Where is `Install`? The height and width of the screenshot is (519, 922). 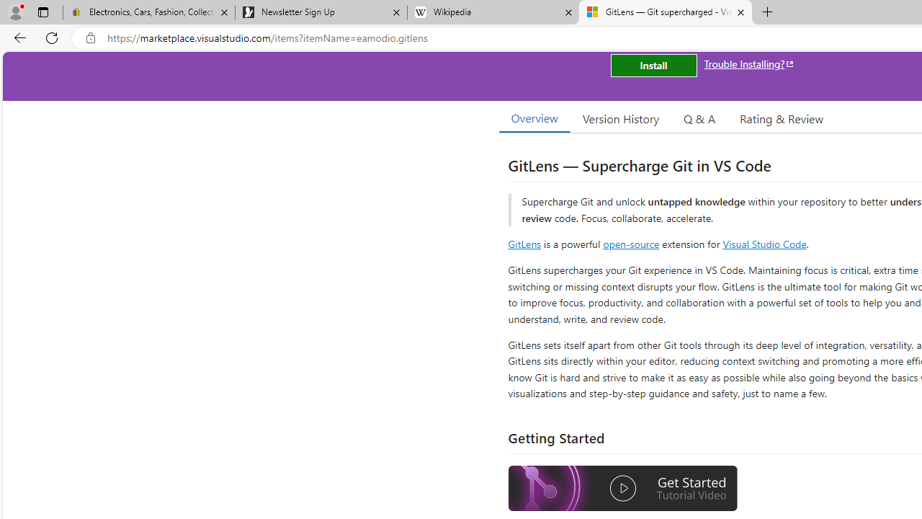 Install is located at coordinates (653, 65).